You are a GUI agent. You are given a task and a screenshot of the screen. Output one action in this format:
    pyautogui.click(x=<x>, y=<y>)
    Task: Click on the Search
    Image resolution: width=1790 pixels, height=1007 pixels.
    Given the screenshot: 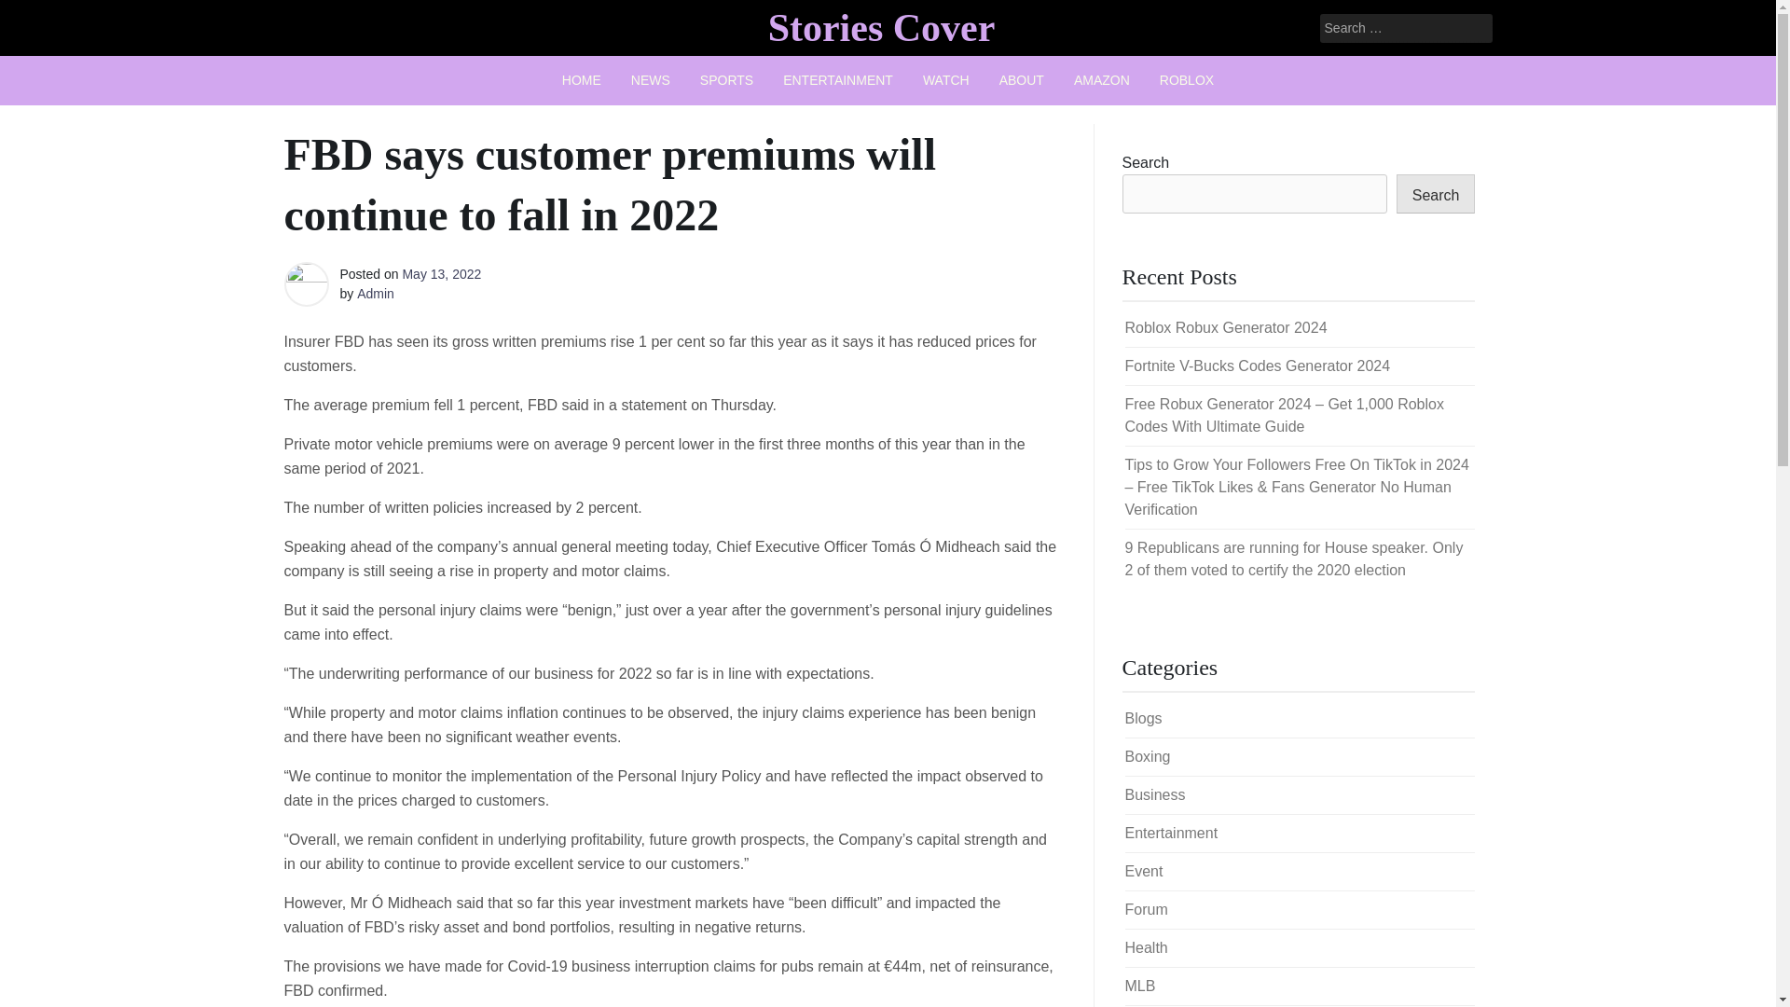 What is the action you would take?
    pyautogui.click(x=39, y=15)
    